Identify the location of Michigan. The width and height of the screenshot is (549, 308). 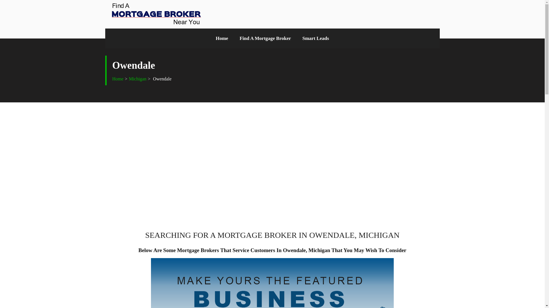
(138, 79).